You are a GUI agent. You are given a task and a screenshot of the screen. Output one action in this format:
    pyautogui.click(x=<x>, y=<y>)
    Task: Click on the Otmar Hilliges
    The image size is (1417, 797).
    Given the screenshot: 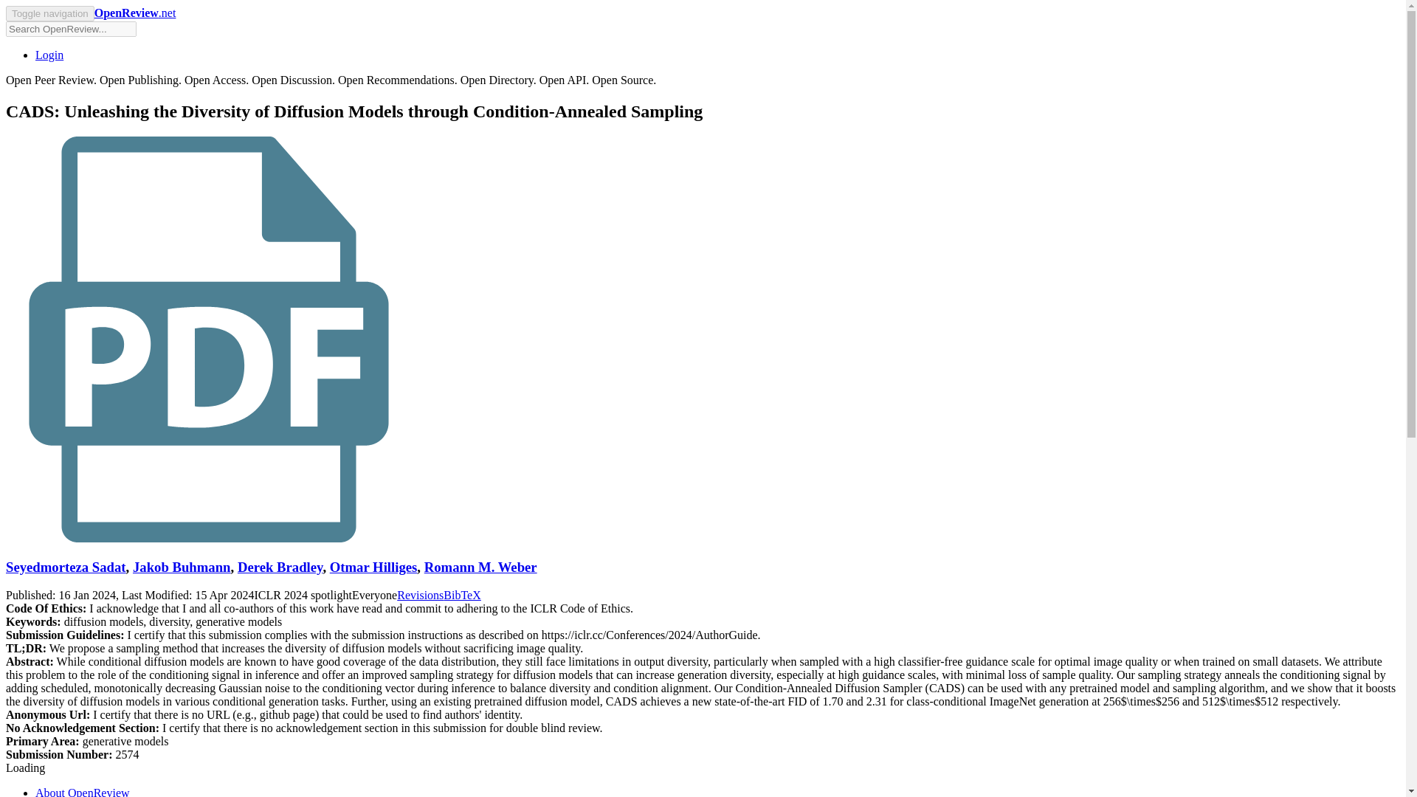 What is the action you would take?
    pyautogui.click(x=373, y=567)
    